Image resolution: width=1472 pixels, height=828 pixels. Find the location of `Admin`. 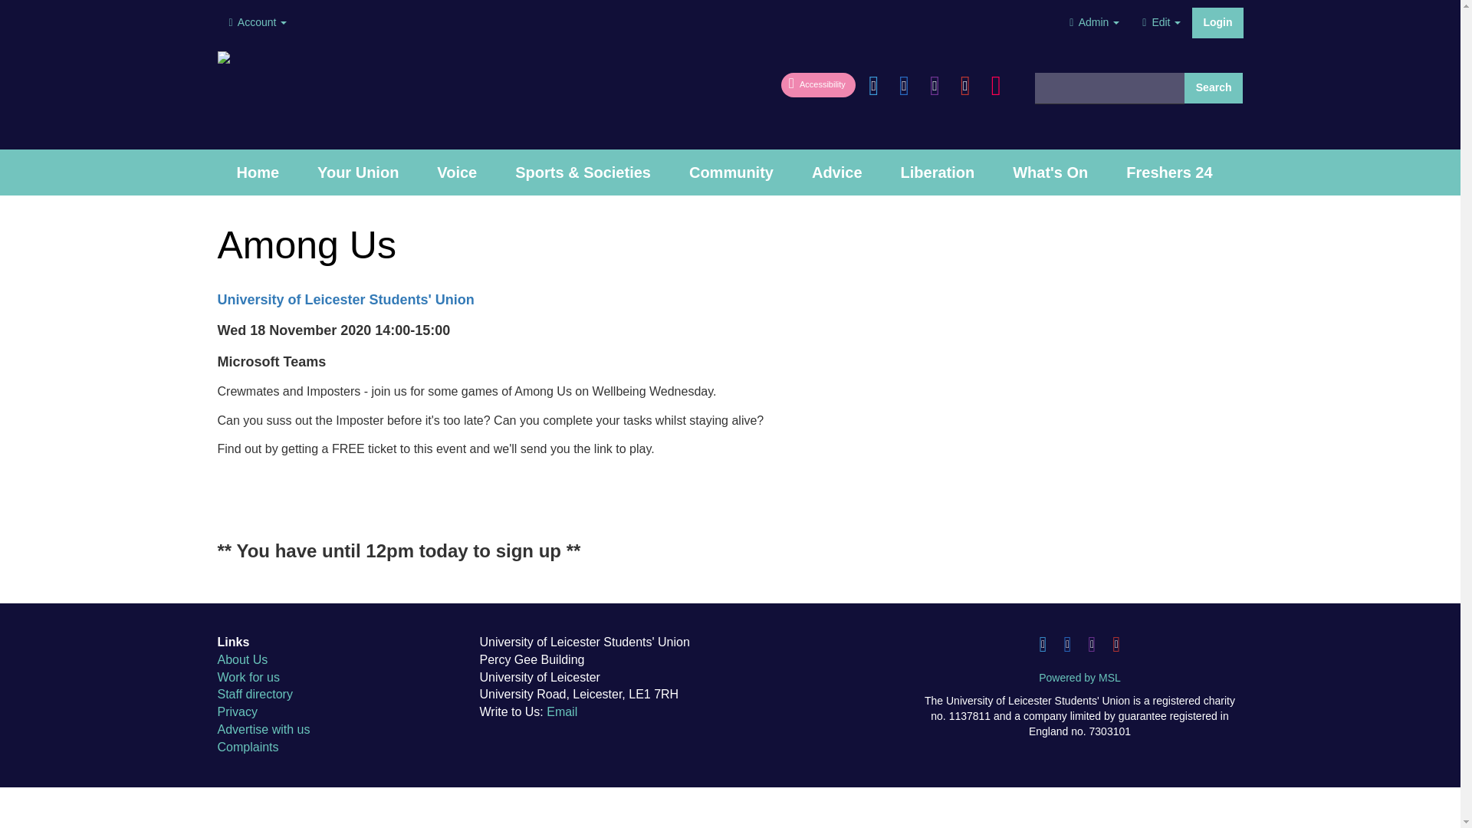

Admin is located at coordinates (1094, 22).